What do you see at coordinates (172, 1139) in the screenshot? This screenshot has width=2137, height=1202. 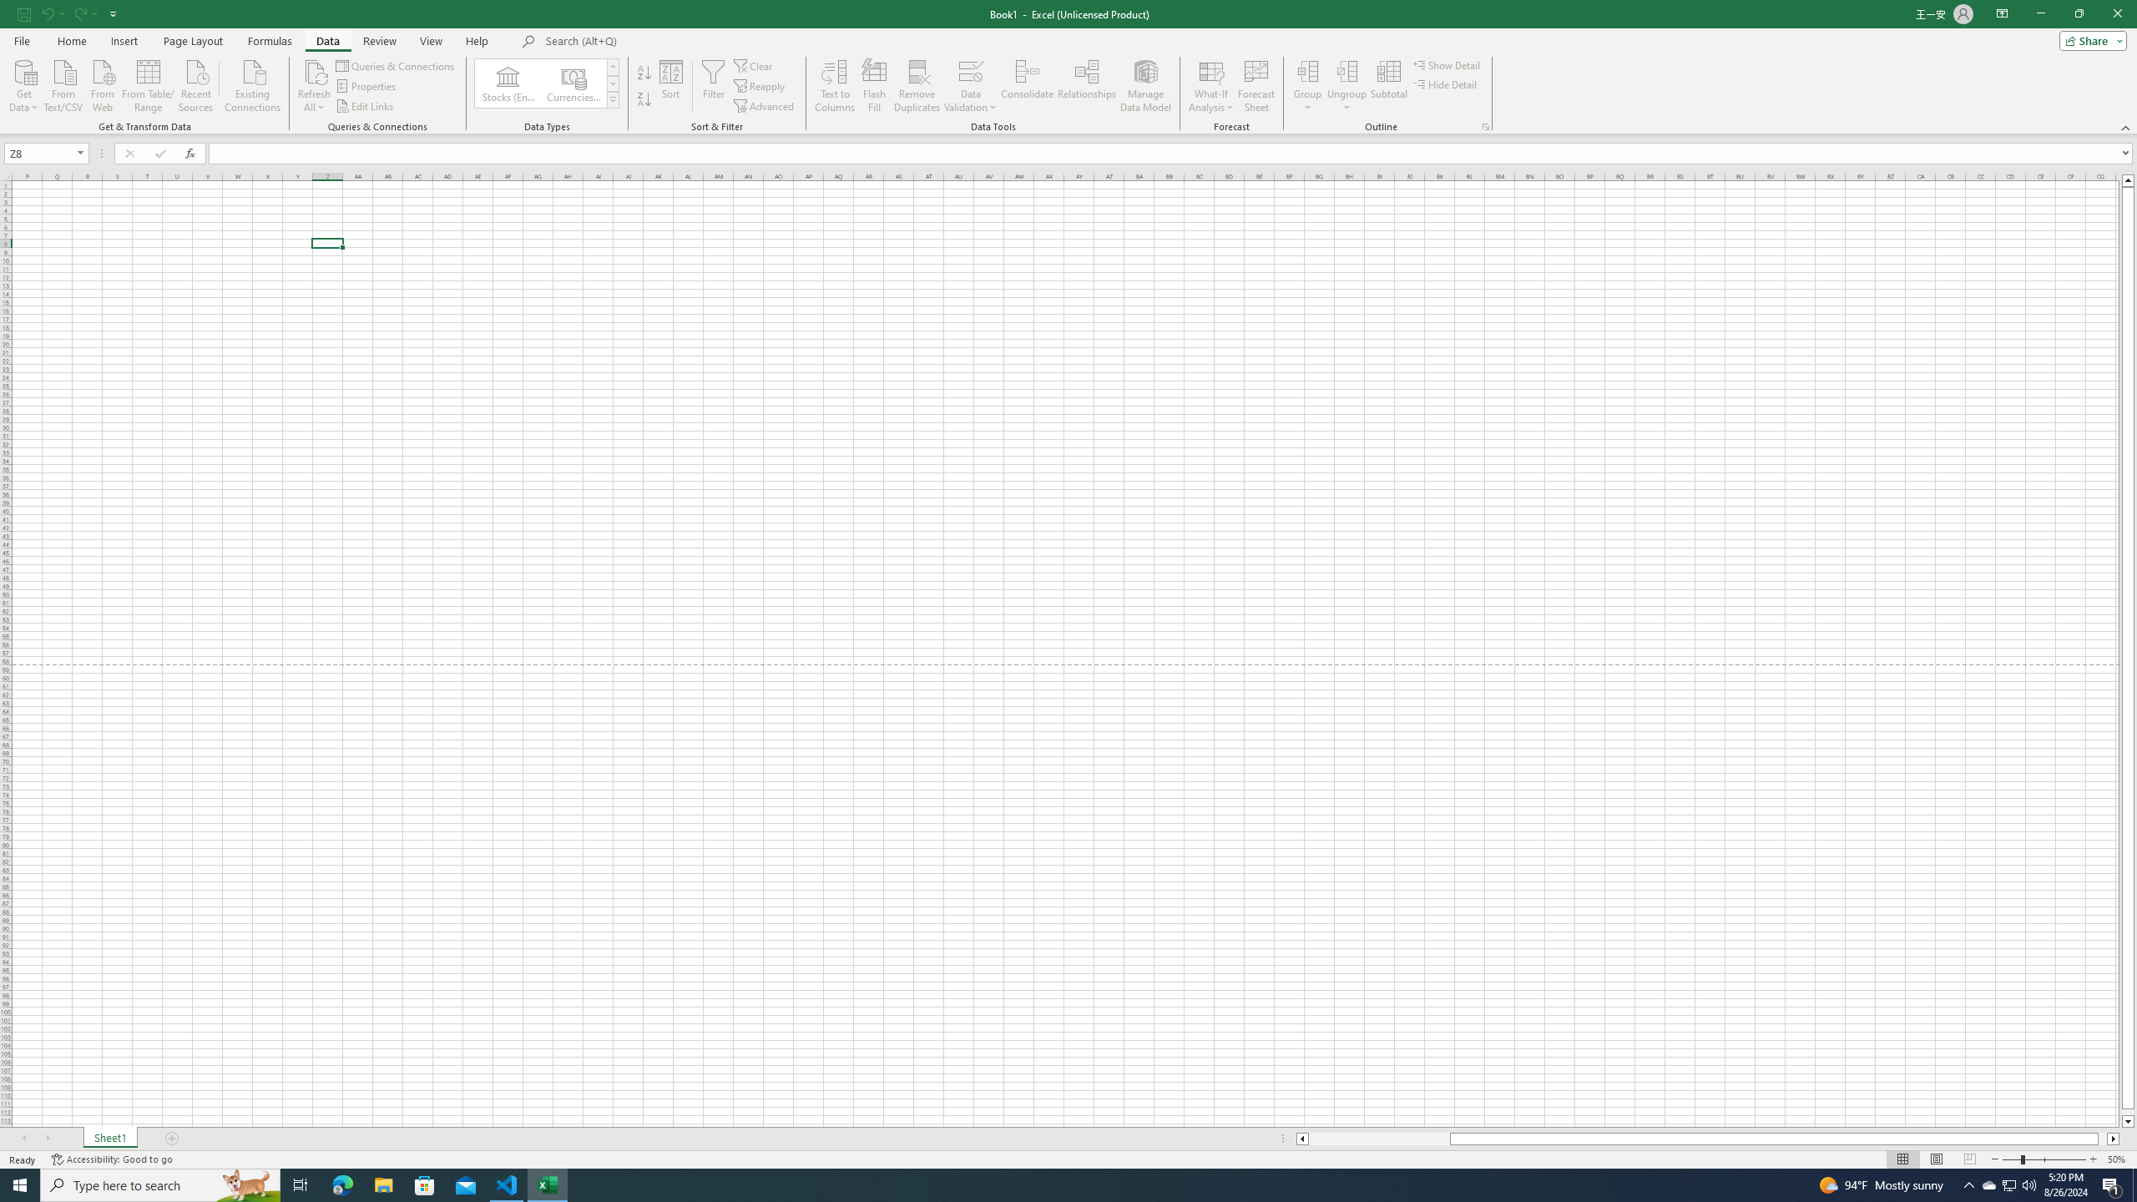 I see `Add Sheet` at bounding box center [172, 1139].